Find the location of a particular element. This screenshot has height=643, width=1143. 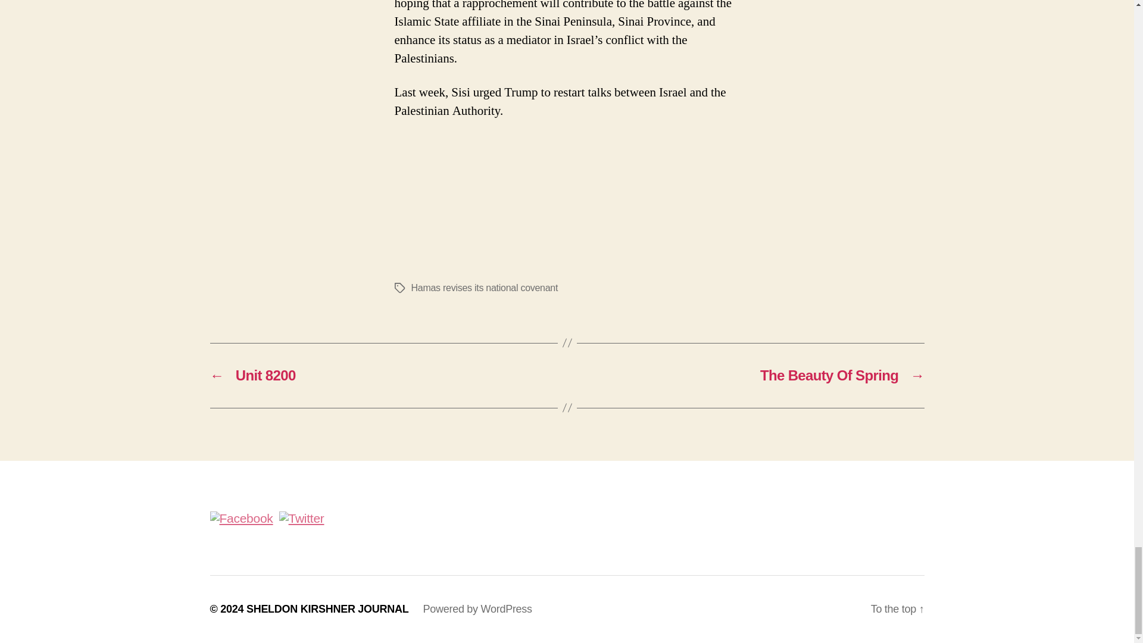

 Facebook is located at coordinates (241, 518).